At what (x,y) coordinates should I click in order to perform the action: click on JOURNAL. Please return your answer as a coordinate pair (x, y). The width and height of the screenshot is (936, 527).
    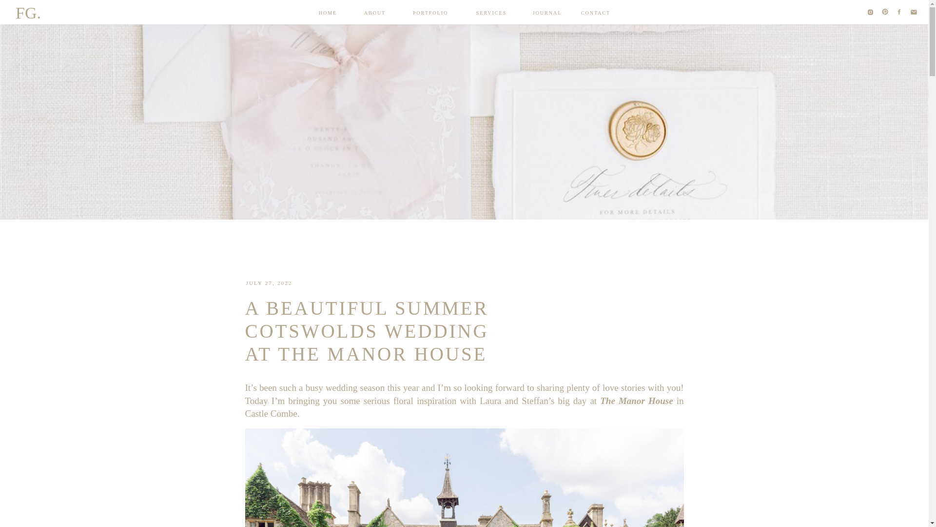
    Looking at the image, I should click on (547, 13).